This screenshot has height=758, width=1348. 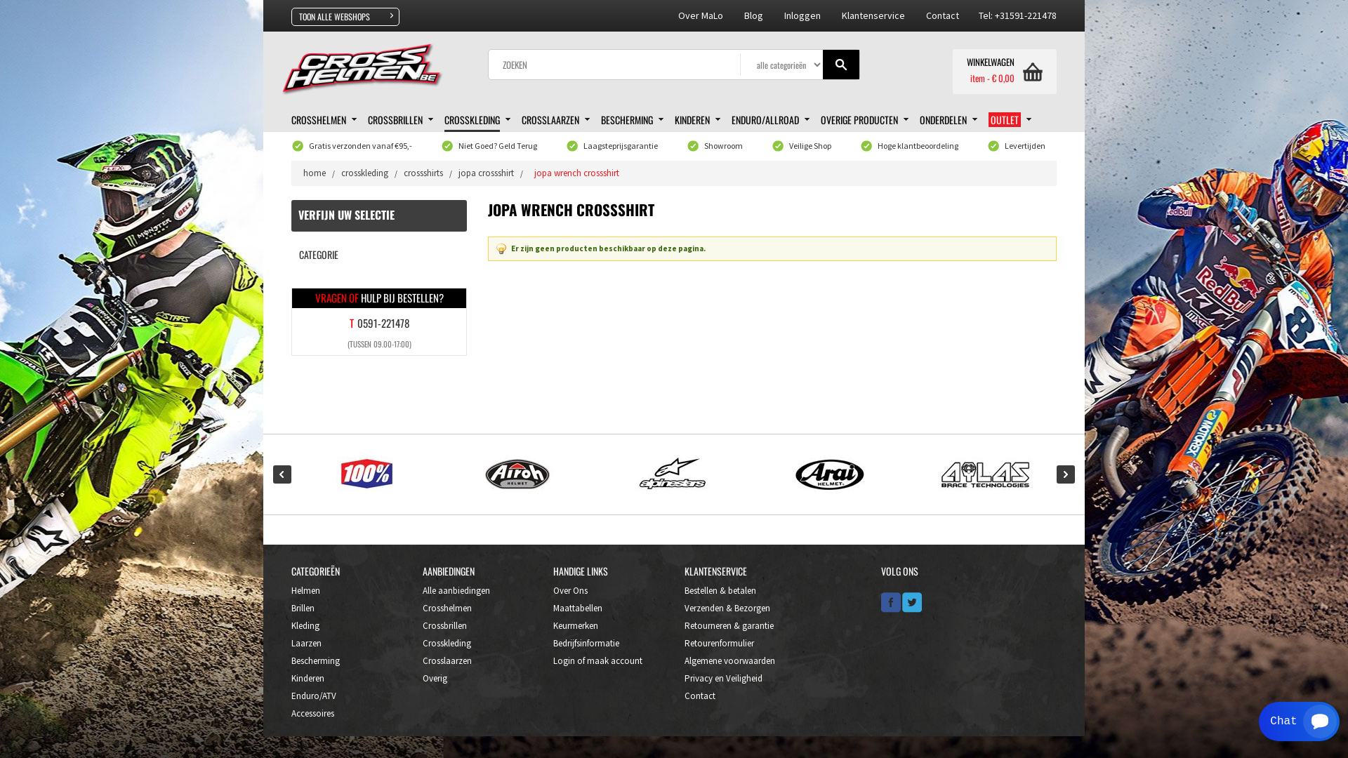 What do you see at coordinates (374, 74) in the screenshot?
I see `Crosshelmen.be` at bounding box center [374, 74].